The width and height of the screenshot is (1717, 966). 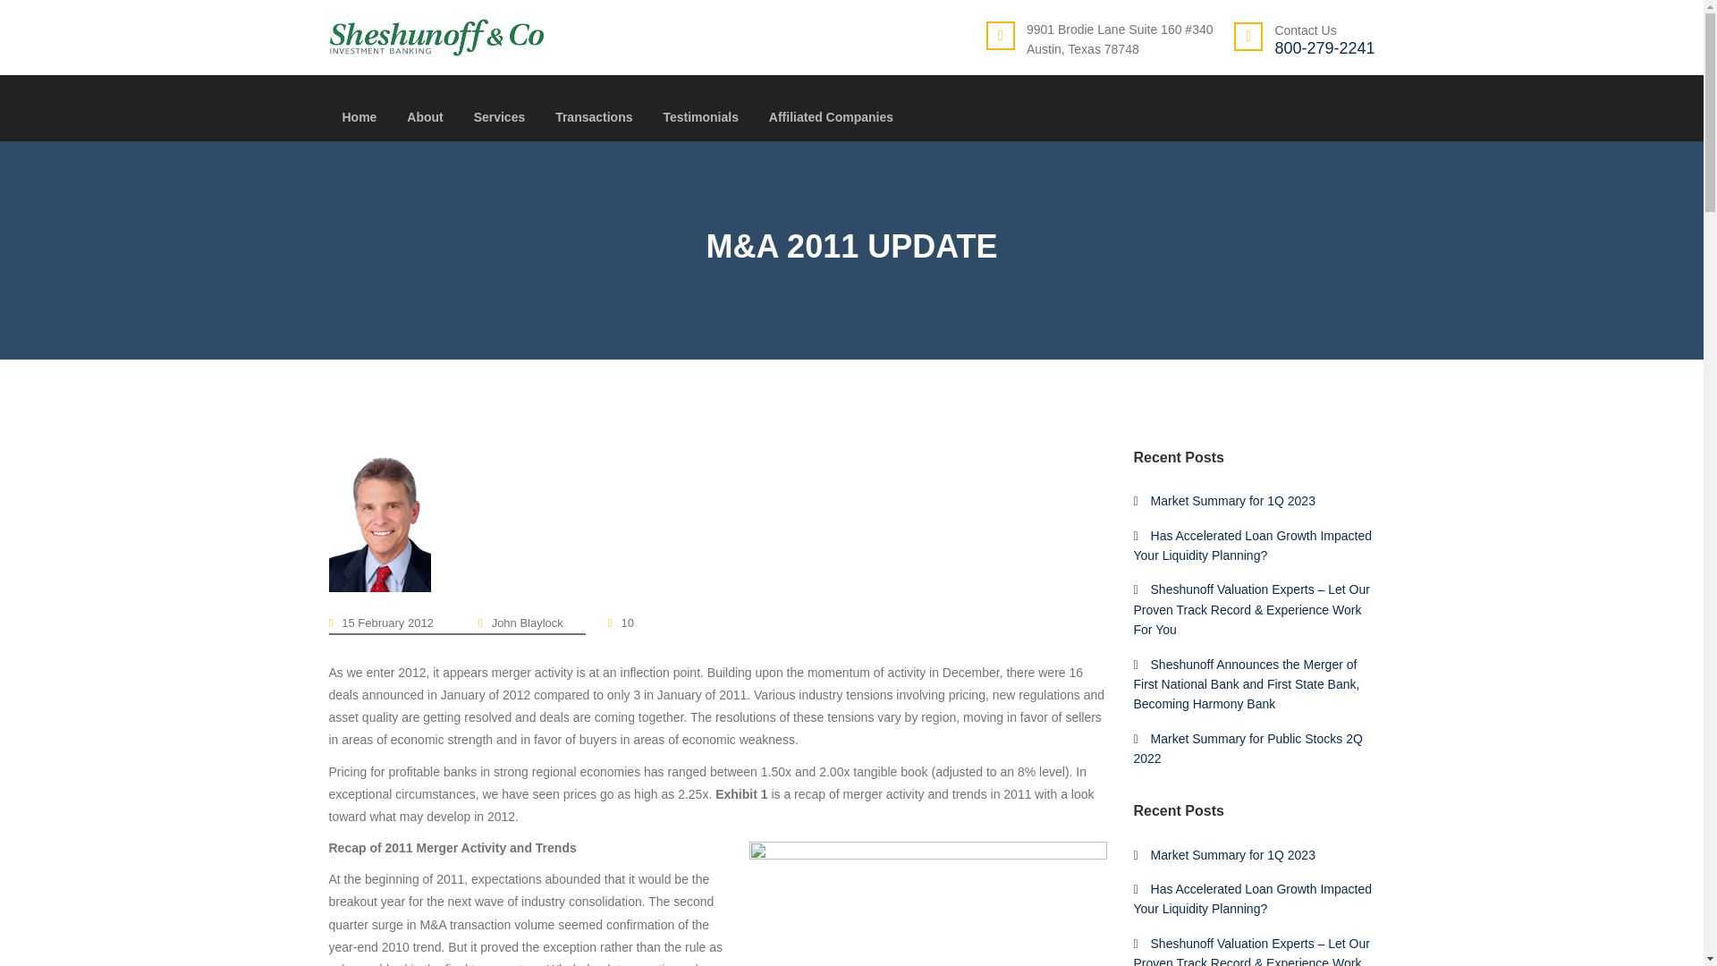 I want to click on Home, so click(x=359, y=125).